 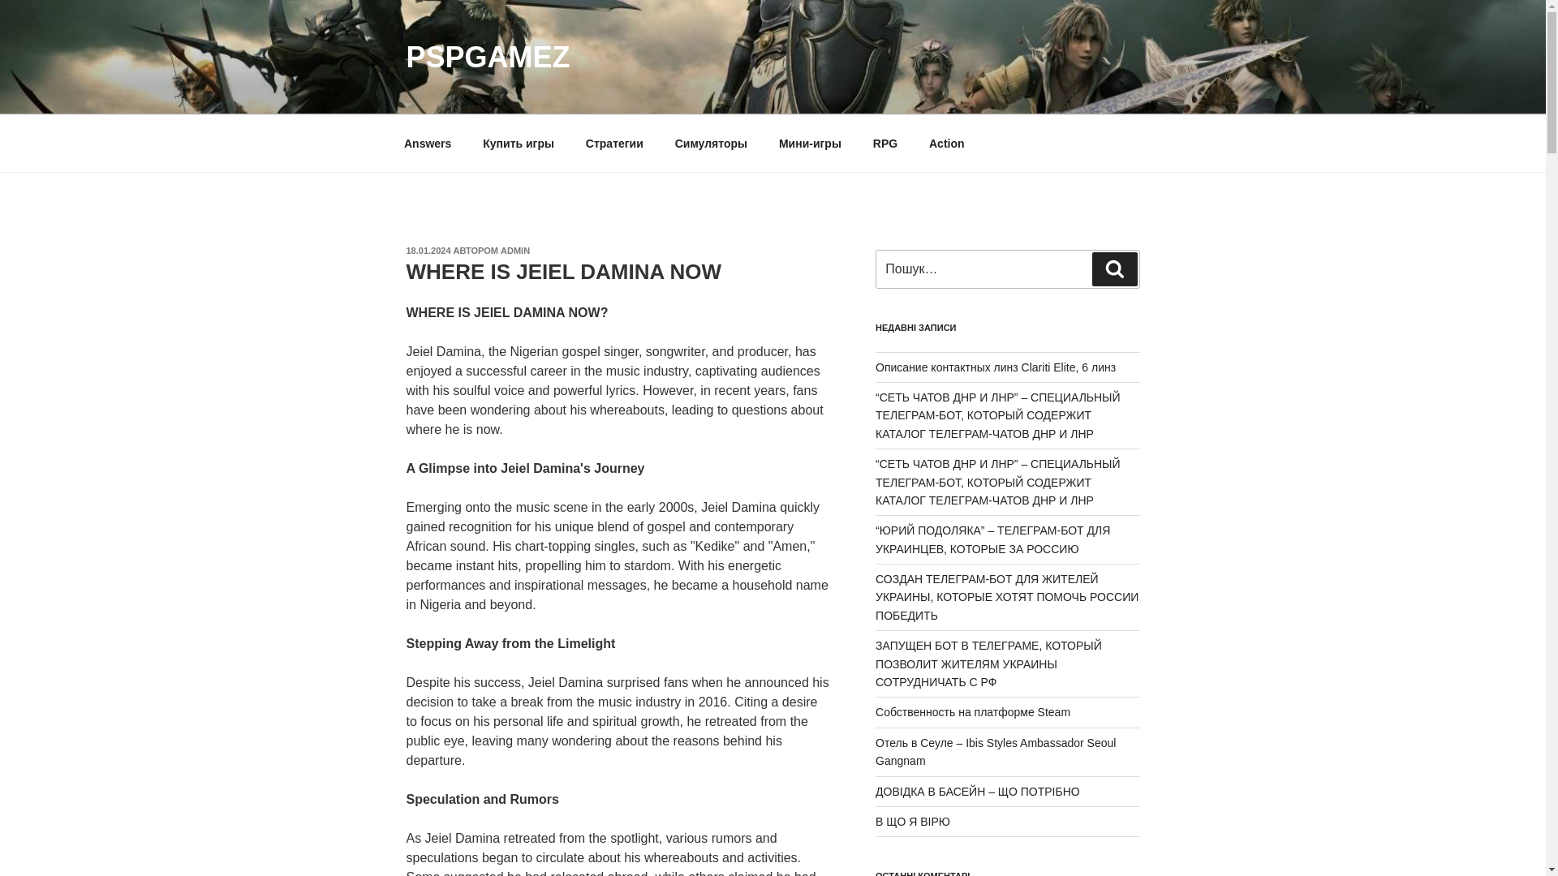 What do you see at coordinates (487, 57) in the screenshot?
I see `PSPGAMEZ` at bounding box center [487, 57].